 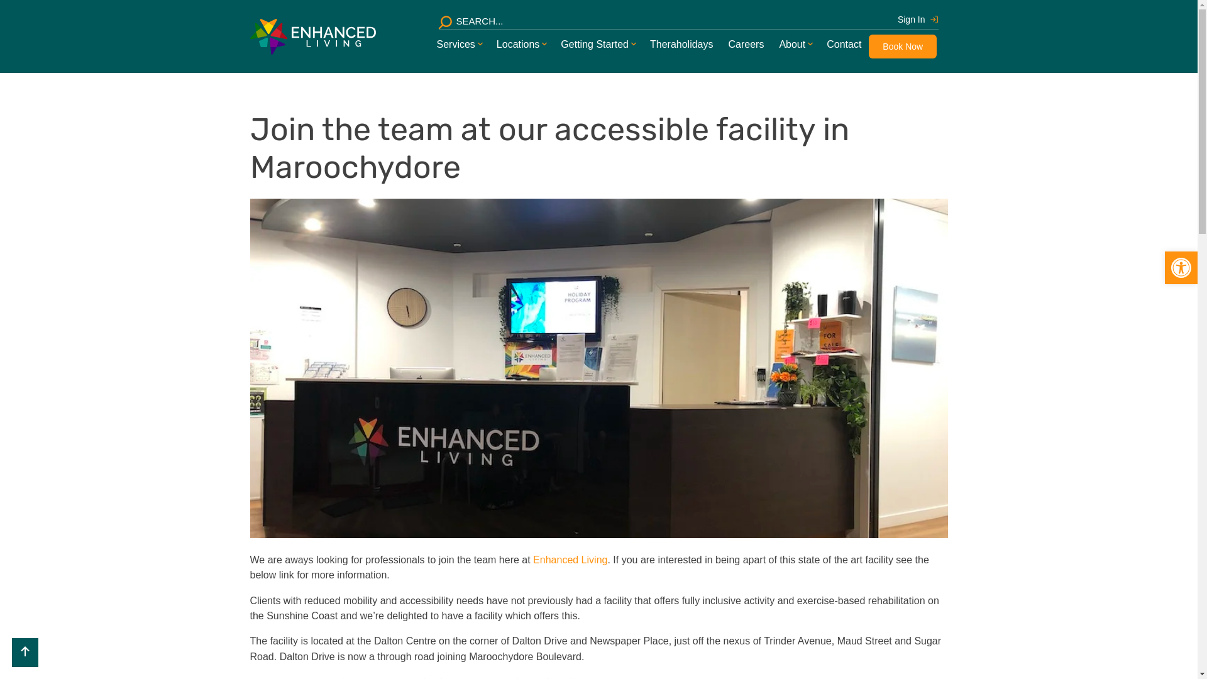 What do you see at coordinates (455, 45) in the screenshot?
I see `Services` at bounding box center [455, 45].